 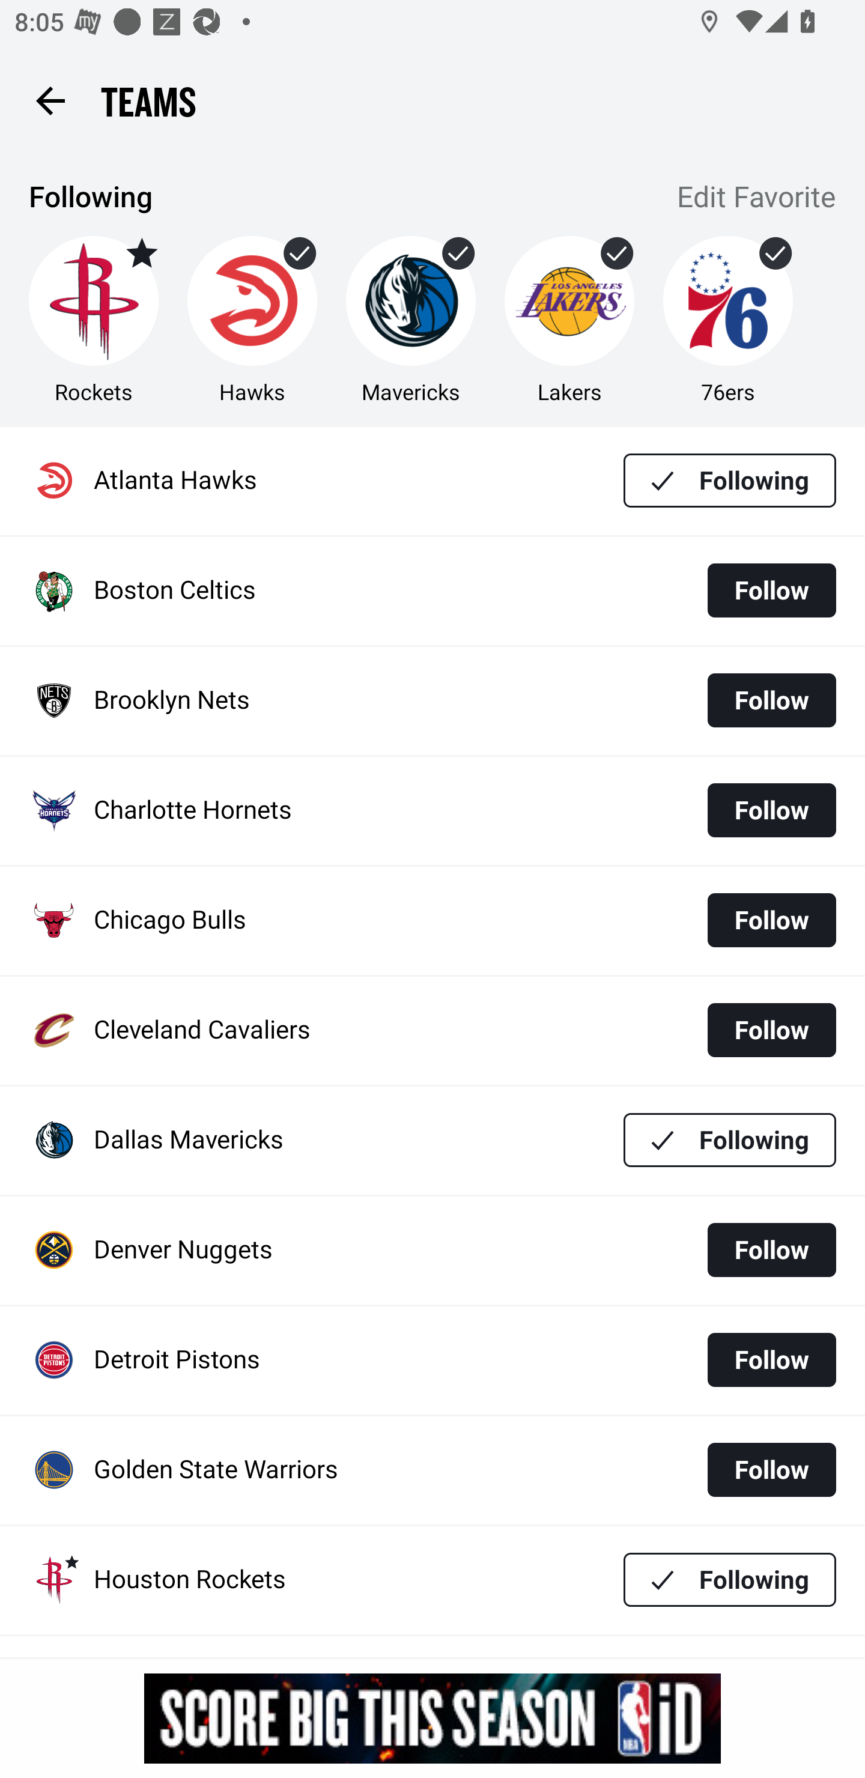 I want to click on g5nqqygr7owph, so click(x=432, y=1718).